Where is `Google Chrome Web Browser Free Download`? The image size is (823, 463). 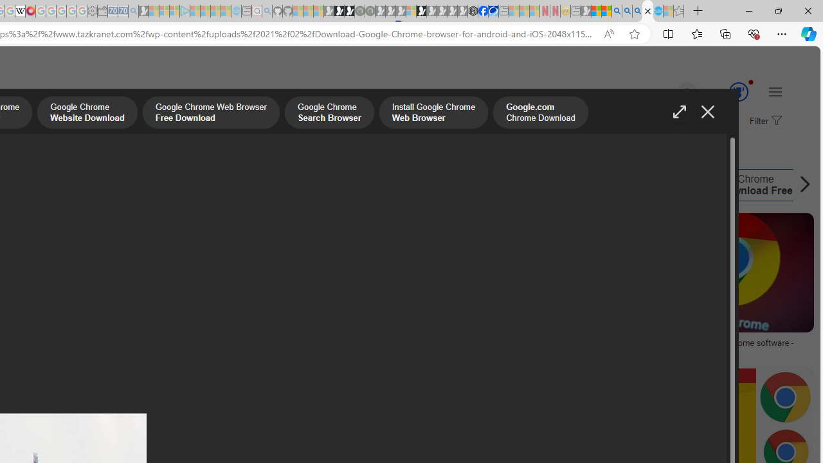
Google Chrome Web Browser Free Download is located at coordinates (211, 114).